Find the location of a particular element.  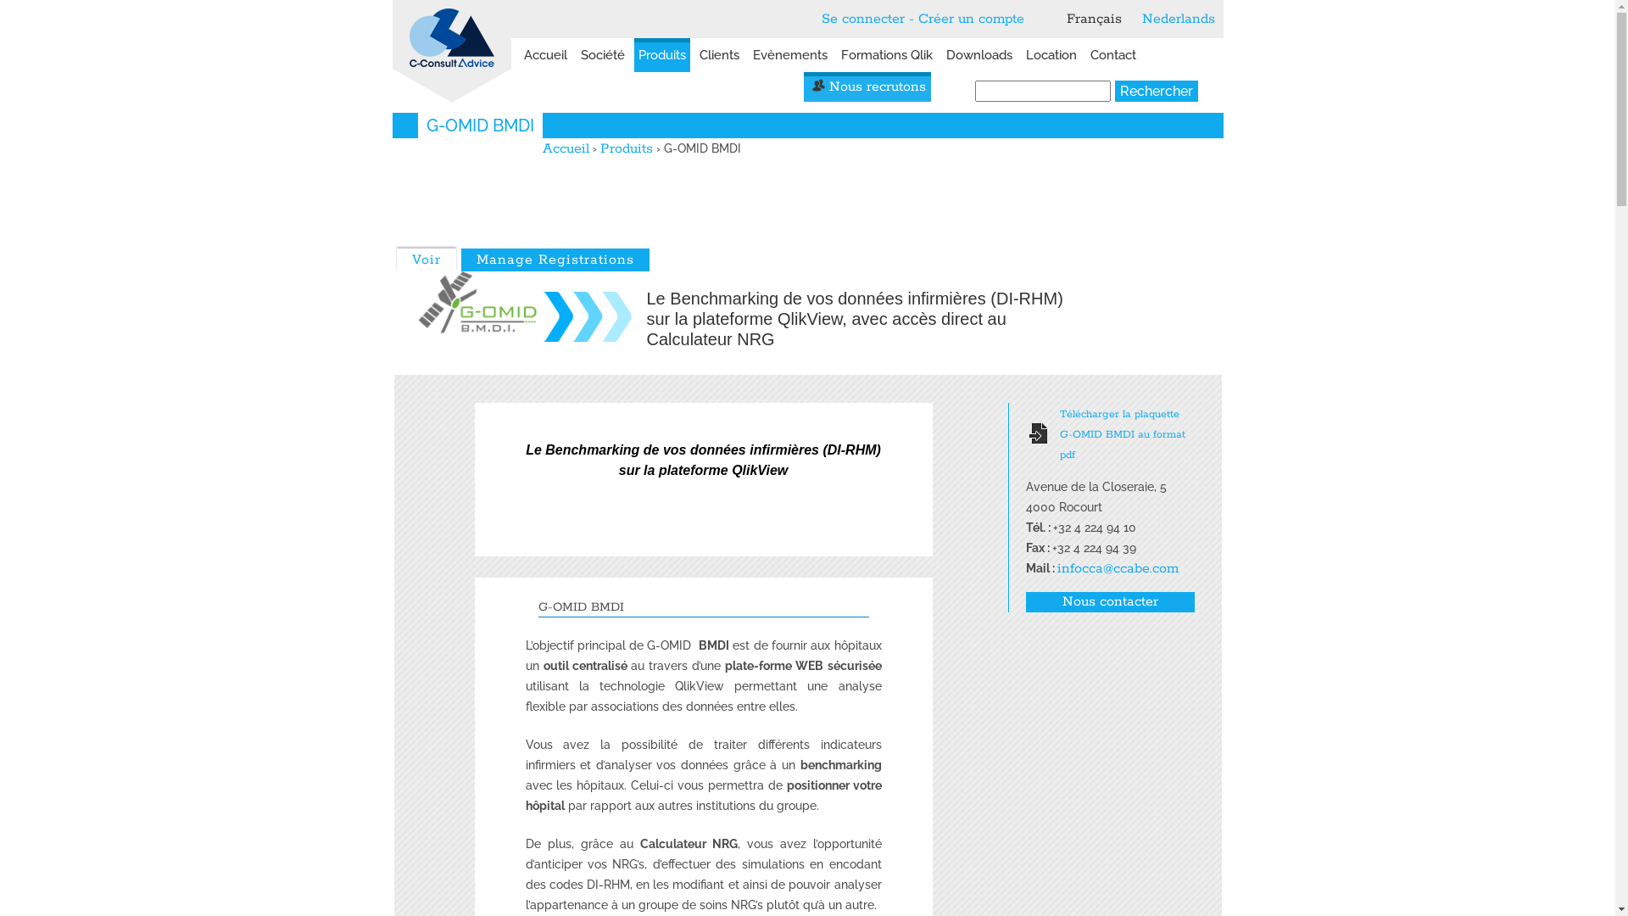

Rechercher is located at coordinates (1156, 92).